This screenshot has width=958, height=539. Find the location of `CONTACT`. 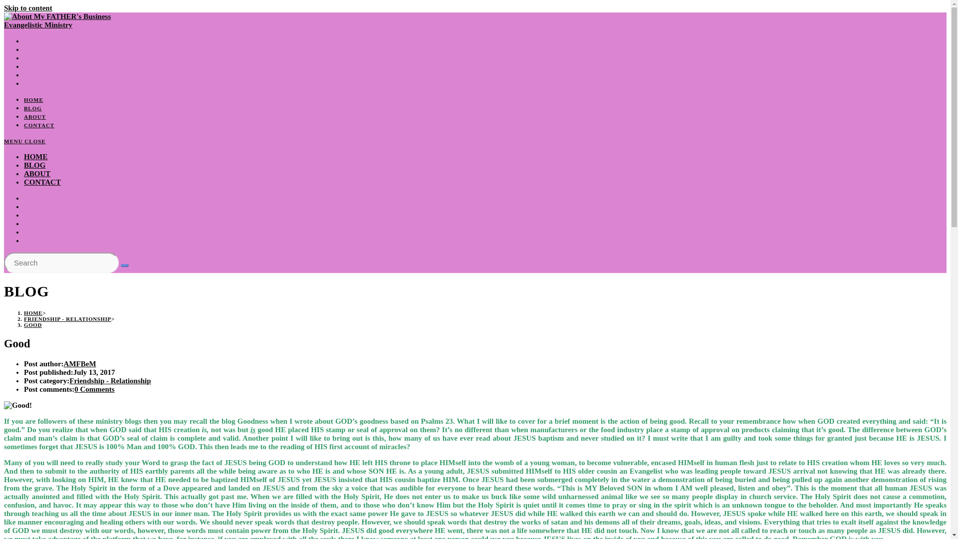

CONTACT is located at coordinates (42, 182).